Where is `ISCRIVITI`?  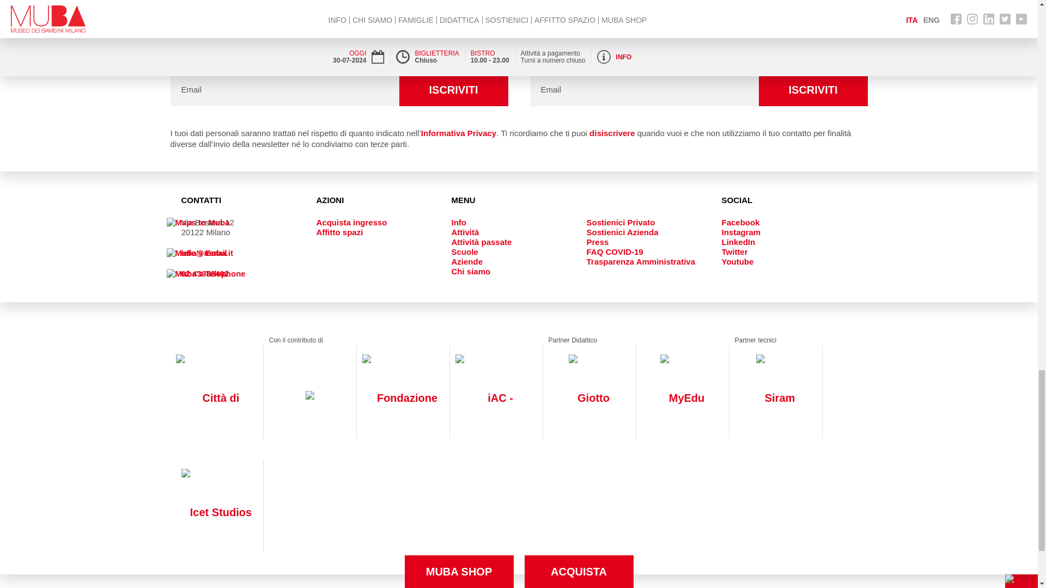
ISCRIVITI is located at coordinates (813, 90).